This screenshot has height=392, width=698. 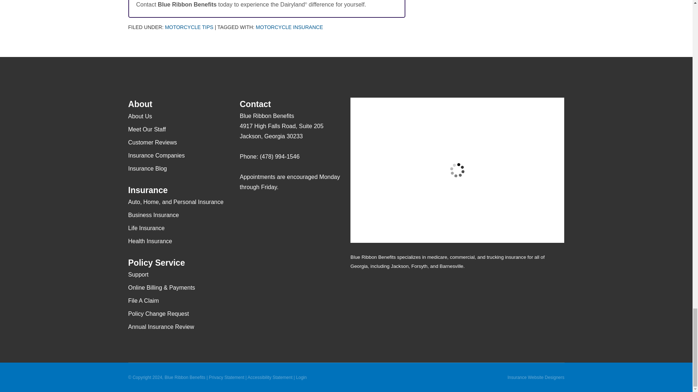 I want to click on Facebook, so click(x=260, y=208).